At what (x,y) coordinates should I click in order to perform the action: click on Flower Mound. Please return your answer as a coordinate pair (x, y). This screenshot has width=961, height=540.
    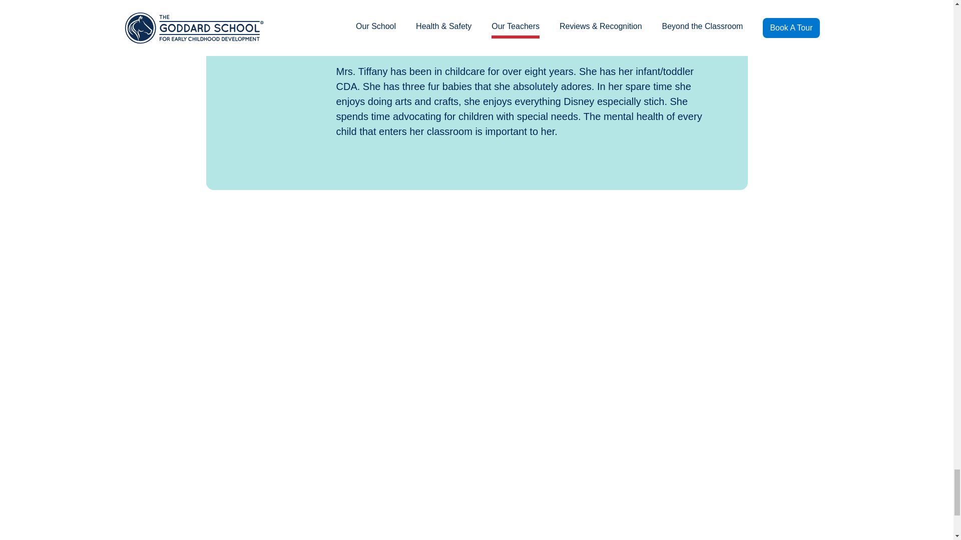
    Looking at the image, I should click on (213, 313).